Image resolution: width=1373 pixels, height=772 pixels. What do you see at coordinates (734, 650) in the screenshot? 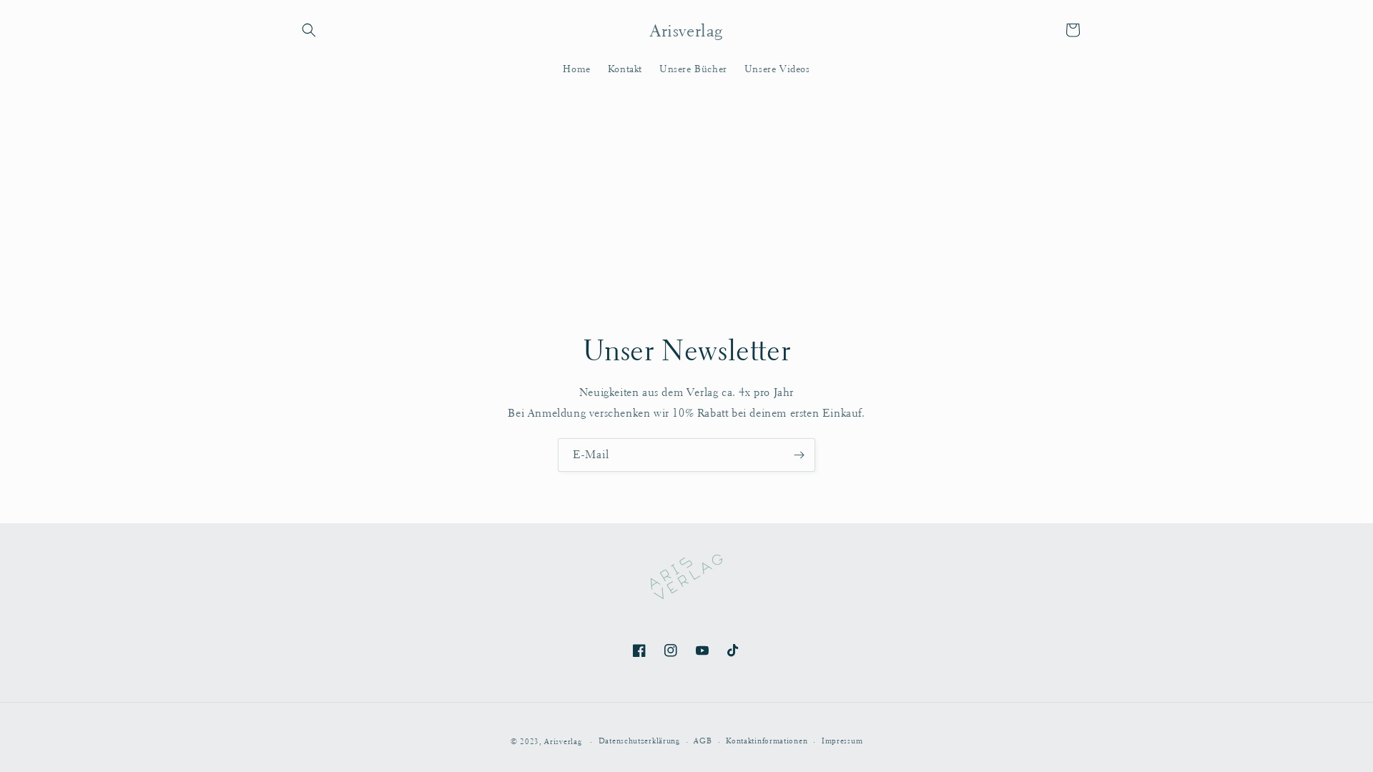
I see `TikTok` at bounding box center [734, 650].